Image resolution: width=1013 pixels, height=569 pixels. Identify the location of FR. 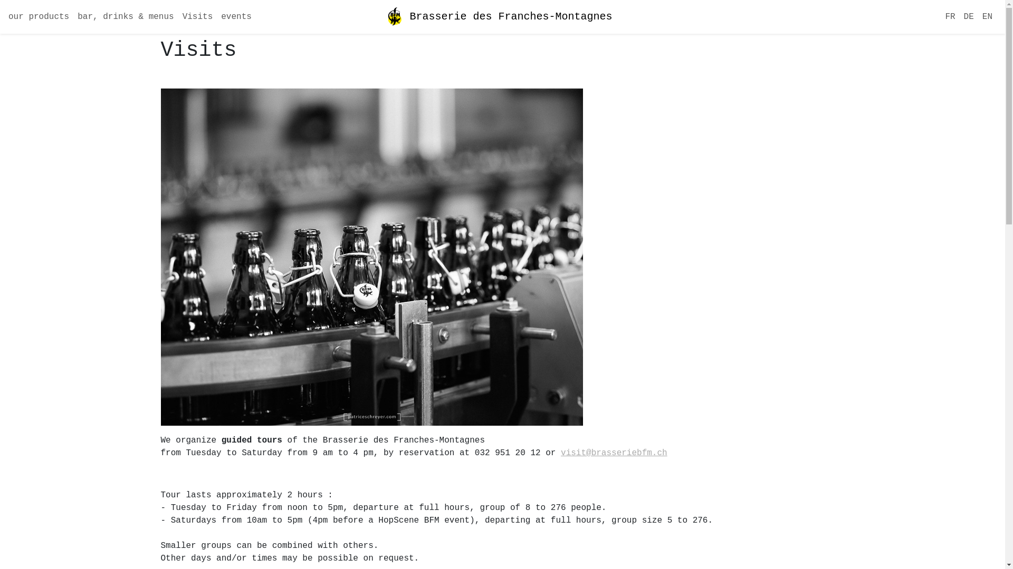
(950, 17).